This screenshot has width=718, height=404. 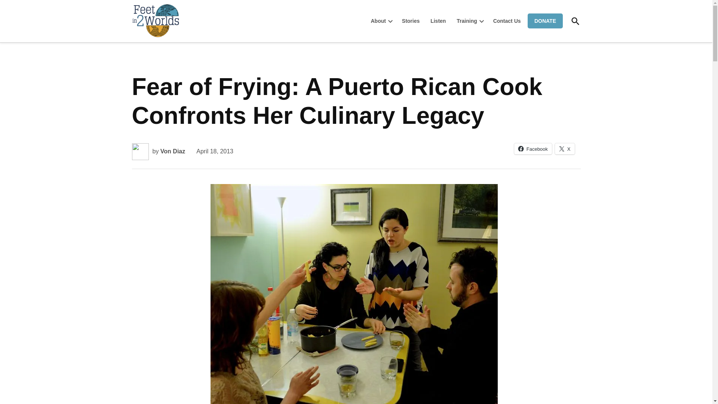 I want to click on About, so click(x=378, y=21).